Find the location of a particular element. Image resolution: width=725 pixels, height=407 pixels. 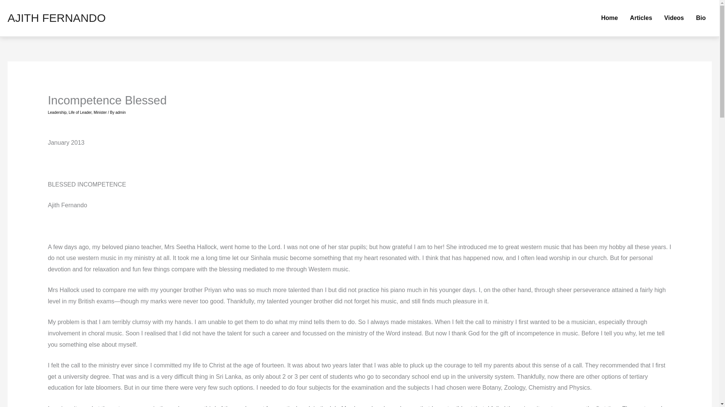

admin is located at coordinates (120, 112).